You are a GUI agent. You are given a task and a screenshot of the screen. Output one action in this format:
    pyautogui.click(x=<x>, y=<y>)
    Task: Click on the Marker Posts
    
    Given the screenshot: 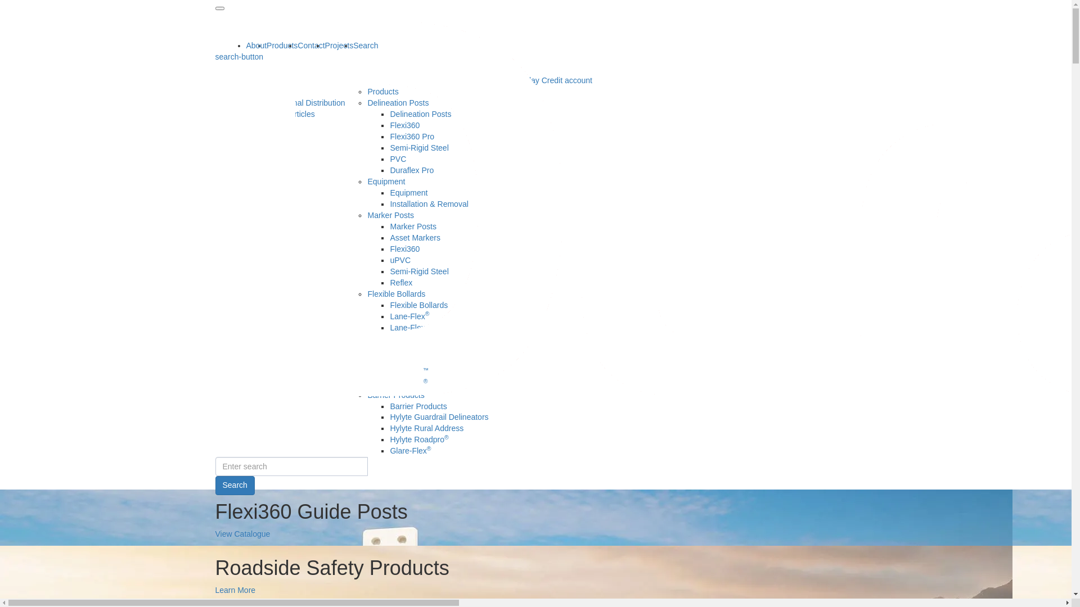 What is the action you would take?
    pyautogui.click(x=413, y=227)
    